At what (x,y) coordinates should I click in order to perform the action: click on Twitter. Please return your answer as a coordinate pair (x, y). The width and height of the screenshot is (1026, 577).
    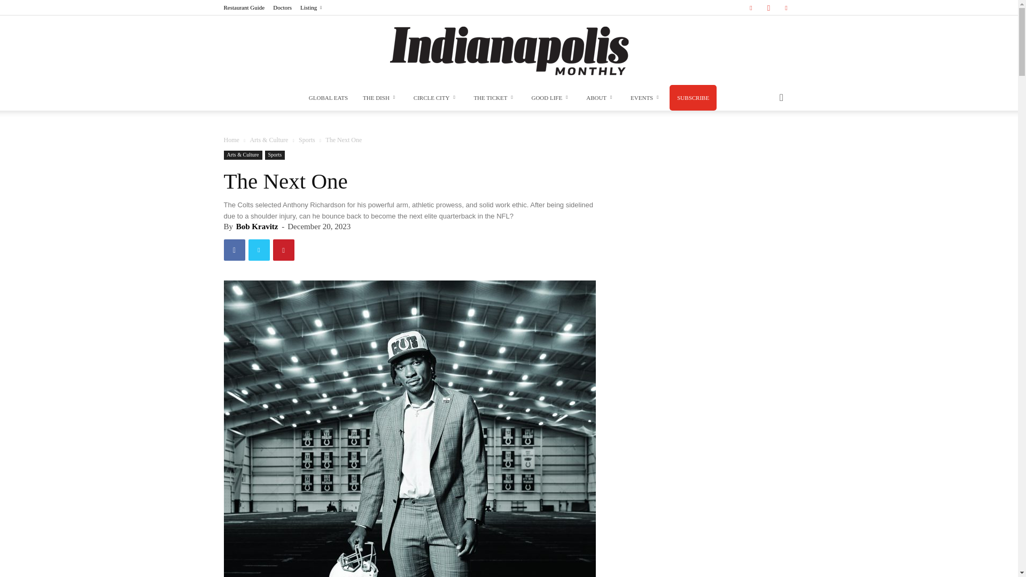
    Looking at the image, I should click on (786, 7).